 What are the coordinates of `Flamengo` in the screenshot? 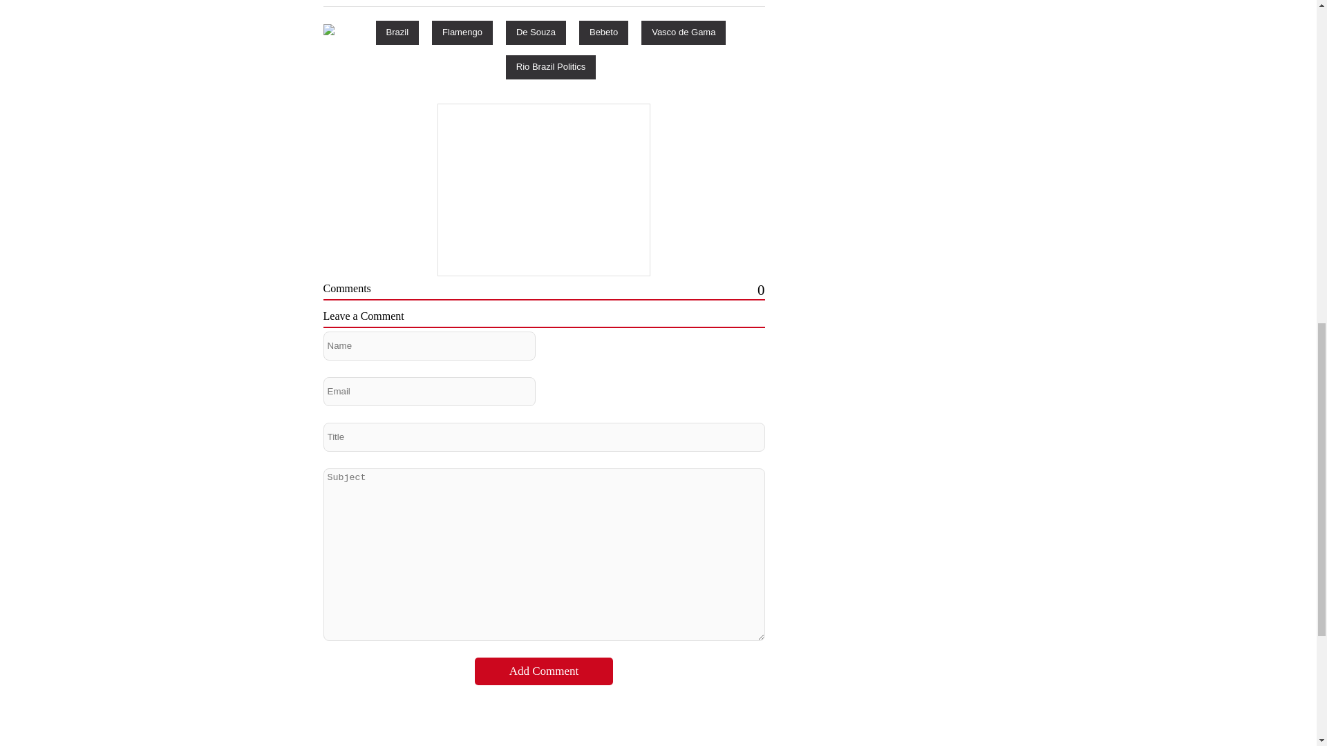 It's located at (462, 32).